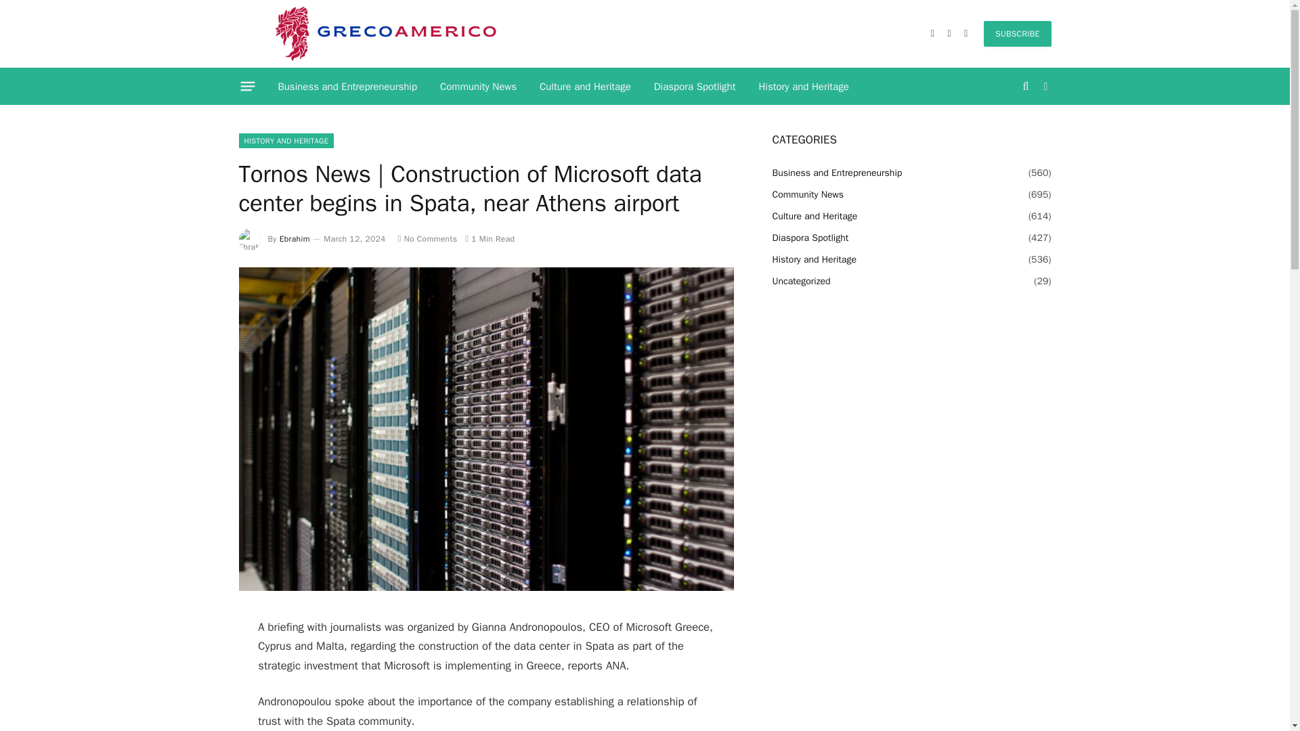 The image size is (1300, 731). I want to click on Greco Americo, so click(385, 34).